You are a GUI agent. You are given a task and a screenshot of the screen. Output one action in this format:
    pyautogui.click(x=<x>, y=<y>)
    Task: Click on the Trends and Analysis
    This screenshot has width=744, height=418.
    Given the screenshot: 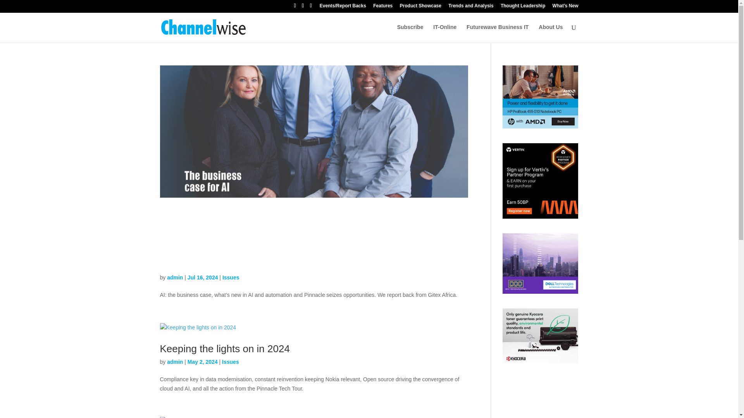 What is the action you would take?
    pyautogui.click(x=470, y=7)
    